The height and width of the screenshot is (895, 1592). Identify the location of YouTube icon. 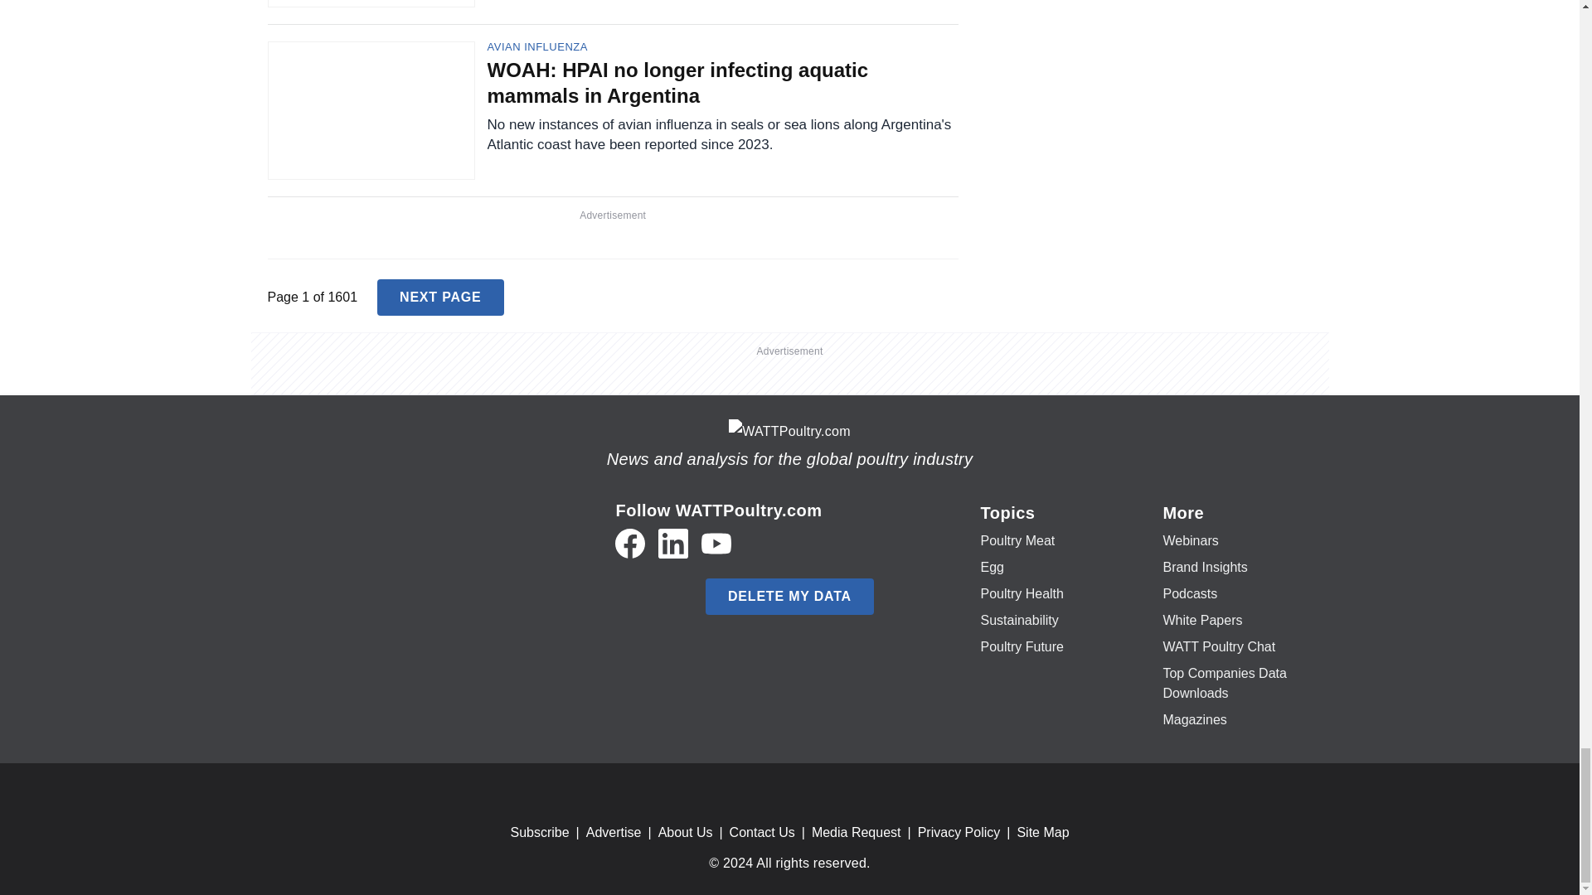
(716, 544).